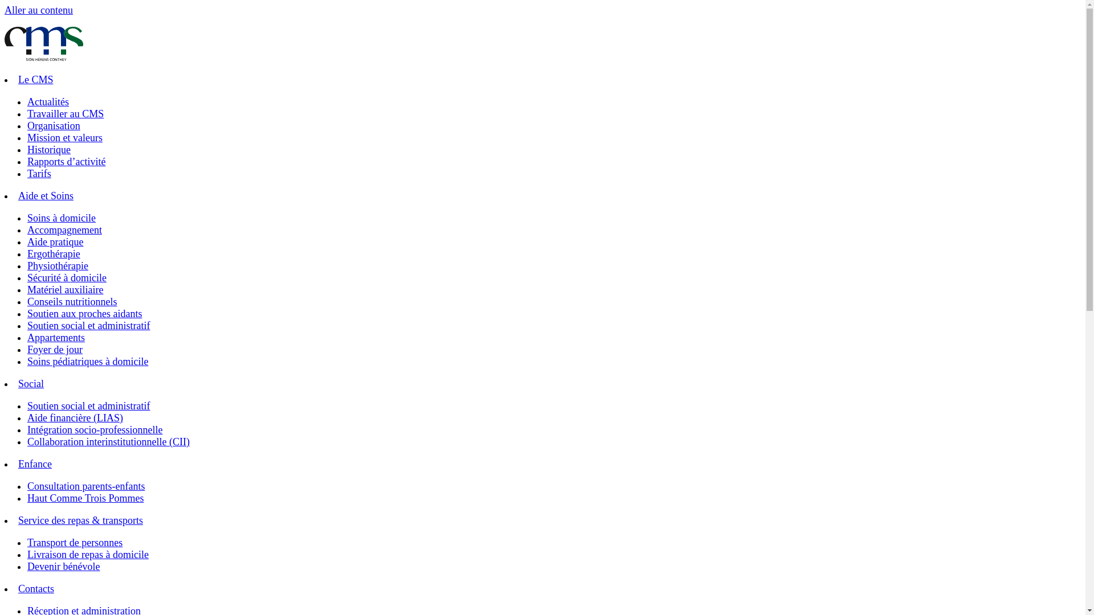 The width and height of the screenshot is (1094, 615). I want to click on Social, so click(31, 384).